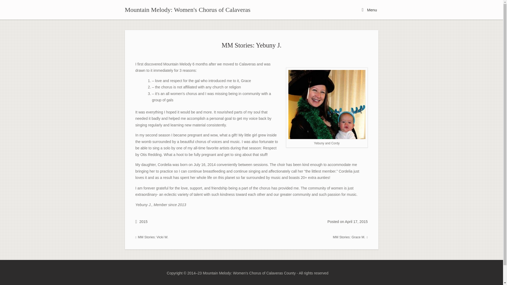 The width and height of the screenshot is (507, 285). What do you see at coordinates (187, 9) in the screenshot?
I see `Mountain Melody: Women's Chorus of Calaveras` at bounding box center [187, 9].